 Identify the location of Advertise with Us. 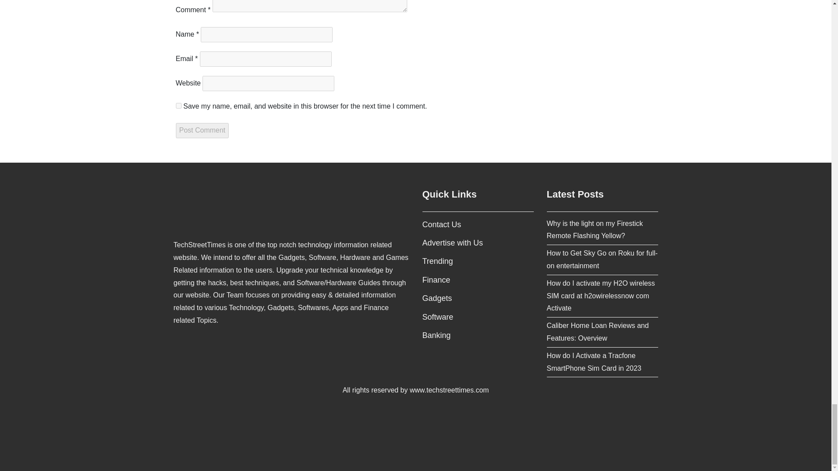
(453, 242).